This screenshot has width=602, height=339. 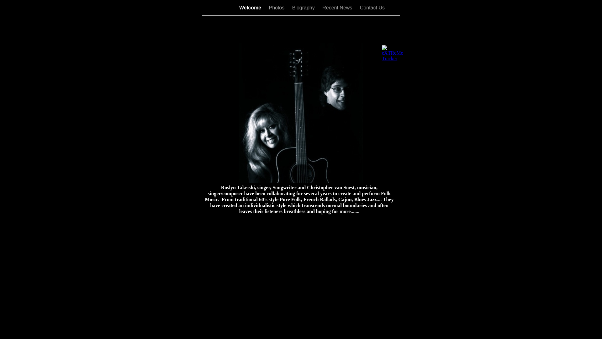 What do you see at coordinates (372, 8) in the screenshot?
I see `Contact Us` at bounding box center [372, 8].